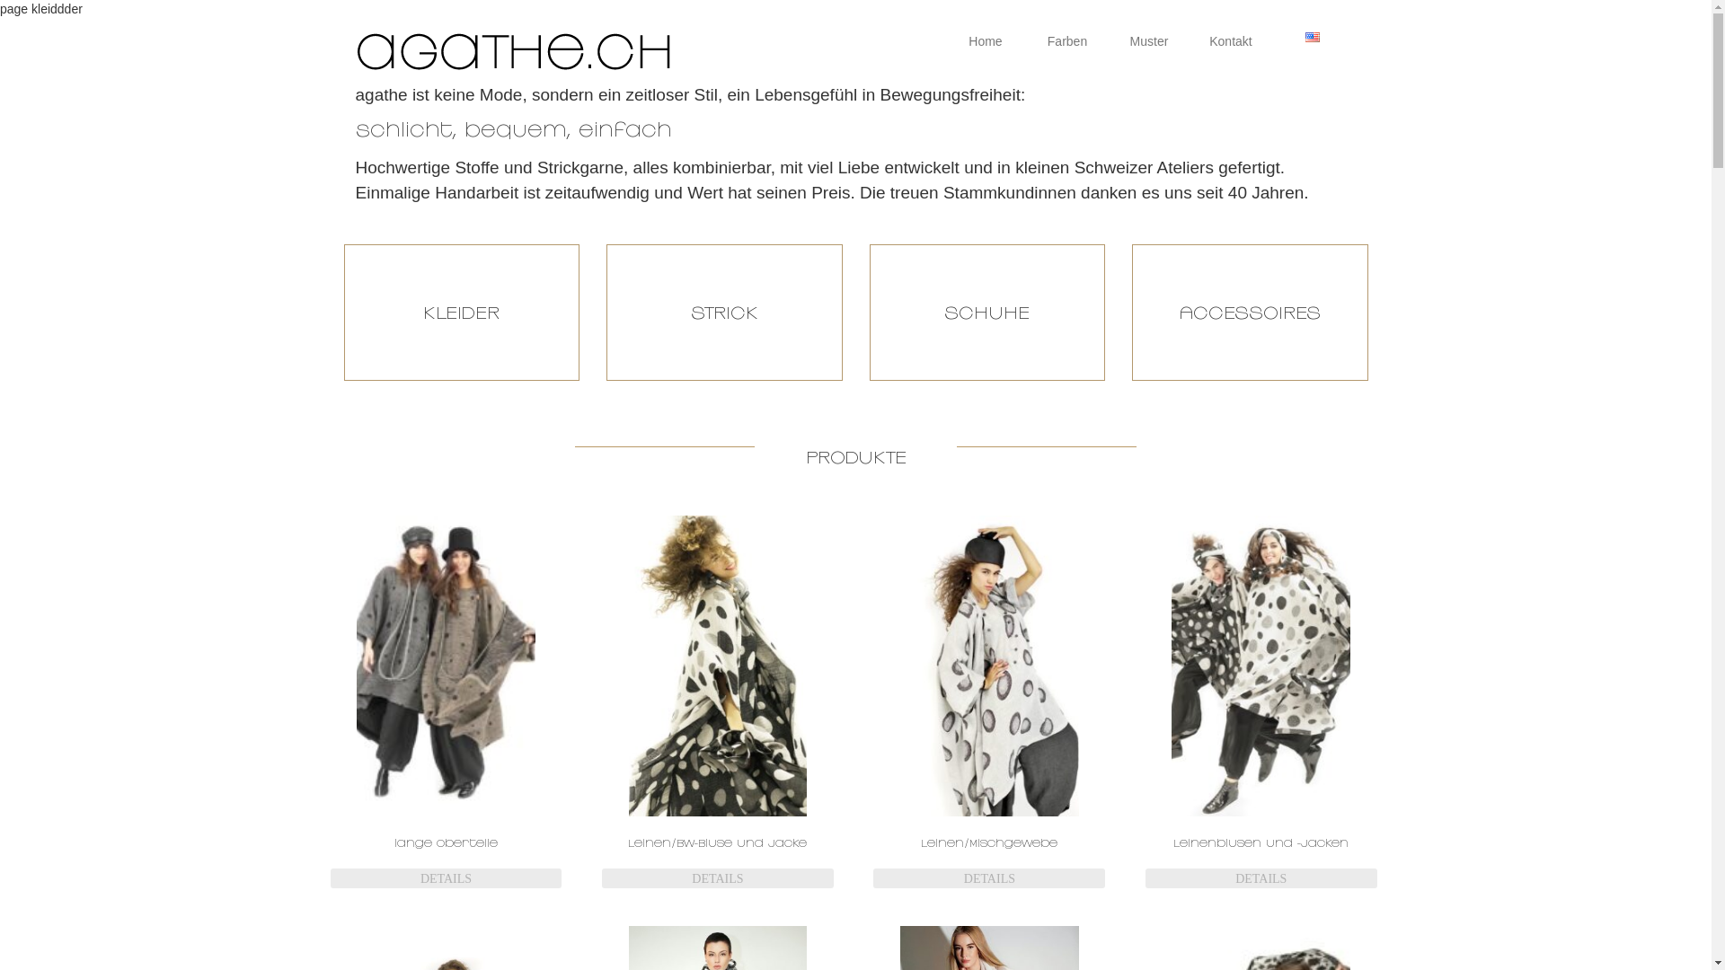 The image size is (1725, 970). Describe the element at coordinates (1150, 41) in the screenshot. I see `Muster` at that location.